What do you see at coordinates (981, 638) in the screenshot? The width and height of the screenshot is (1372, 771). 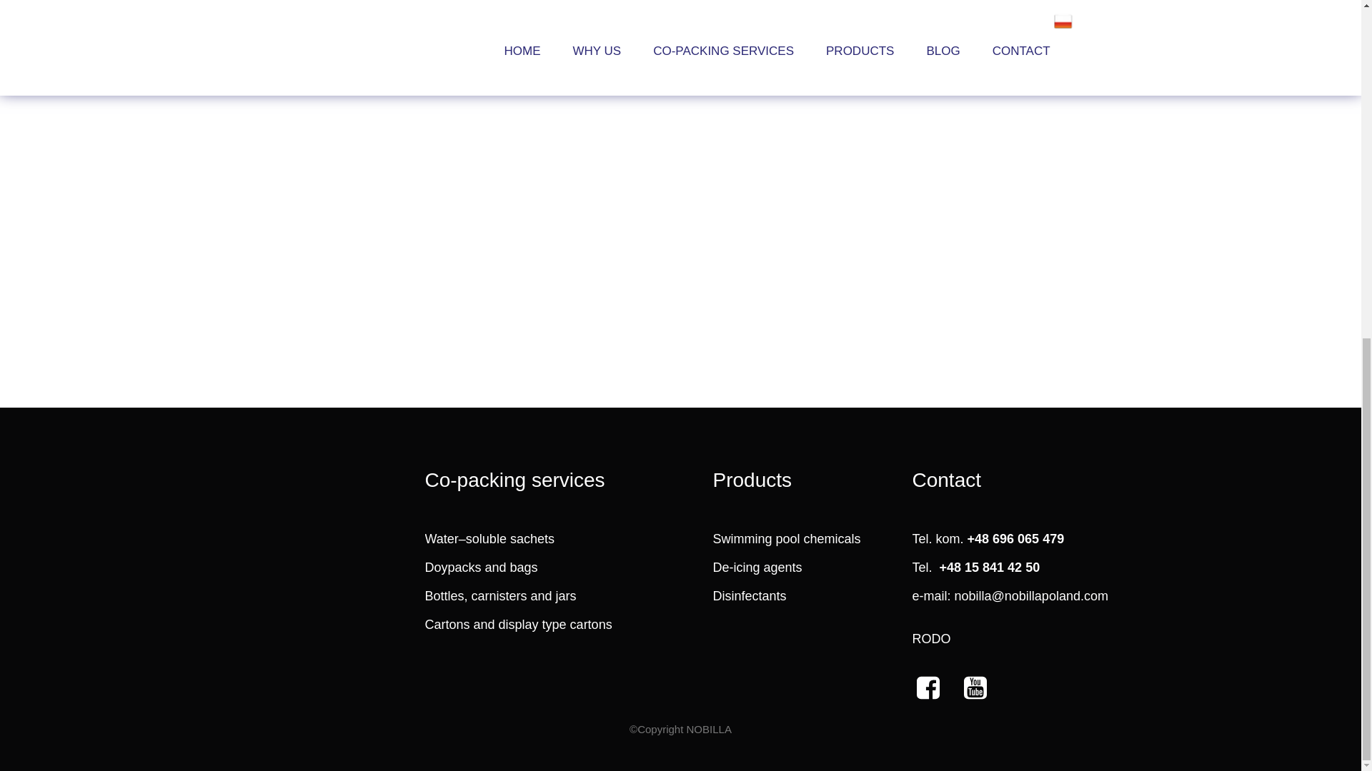 I see `RODO` at bounding box center [981, 638].